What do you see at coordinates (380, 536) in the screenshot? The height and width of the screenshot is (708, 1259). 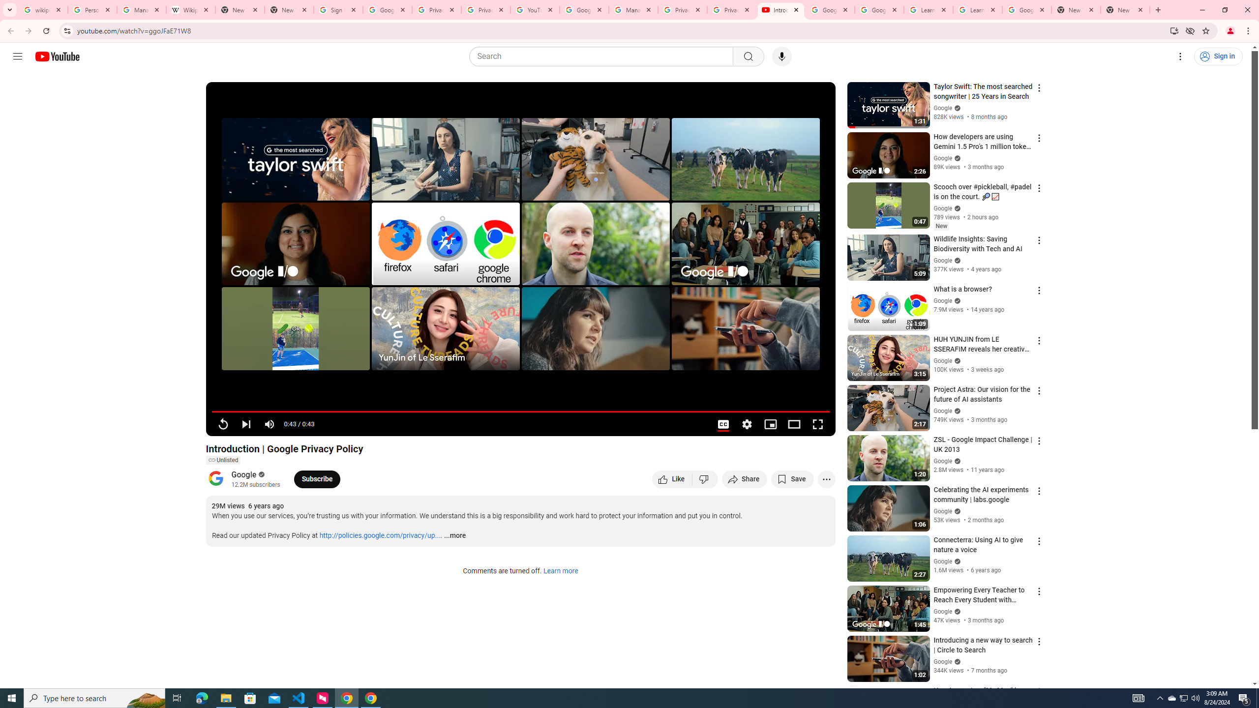 I see `http://policies.google.com/privacy/up...` at bounding box center [380, 536].